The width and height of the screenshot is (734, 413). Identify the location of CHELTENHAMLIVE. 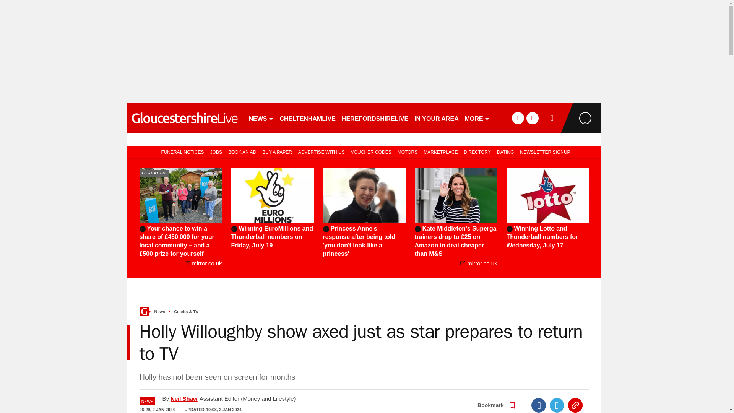
(307, 118).